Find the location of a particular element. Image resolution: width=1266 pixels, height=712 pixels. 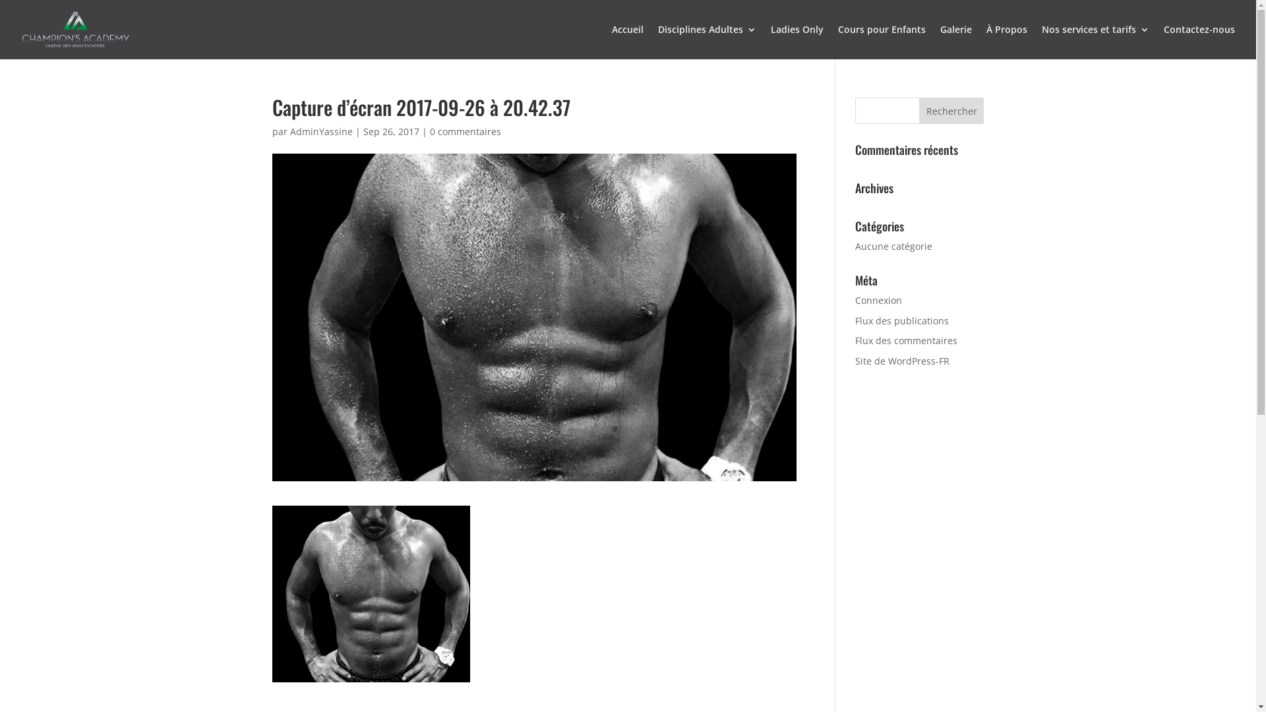

AdminYassine is located at coordinates (322, 132).